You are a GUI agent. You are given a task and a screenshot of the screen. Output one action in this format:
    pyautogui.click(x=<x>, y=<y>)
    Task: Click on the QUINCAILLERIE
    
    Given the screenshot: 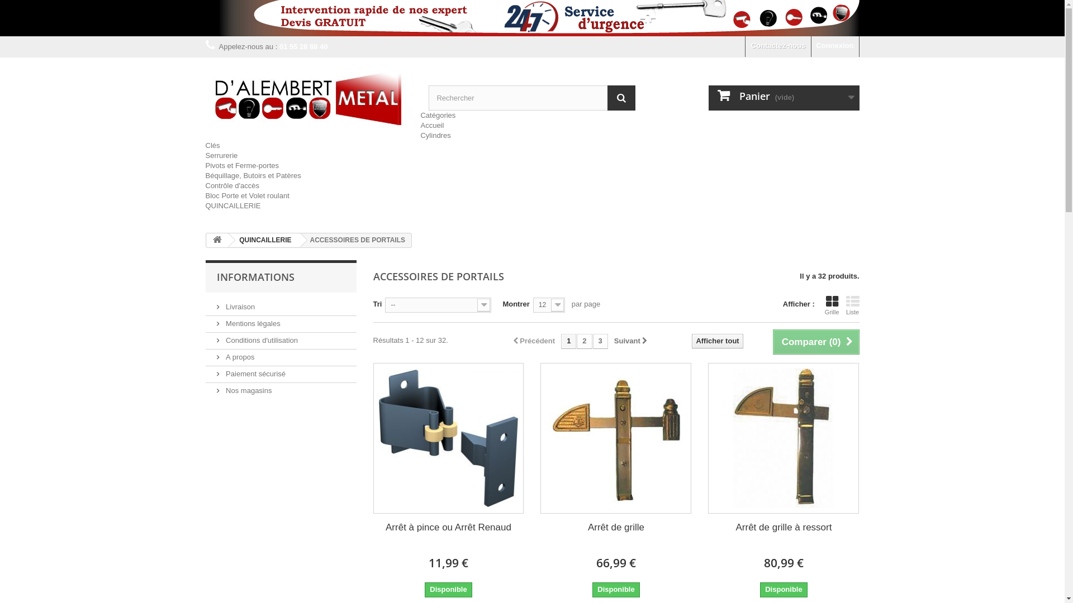 What is the action you would take?
    pyautogui.click(x=263, y=240)
    